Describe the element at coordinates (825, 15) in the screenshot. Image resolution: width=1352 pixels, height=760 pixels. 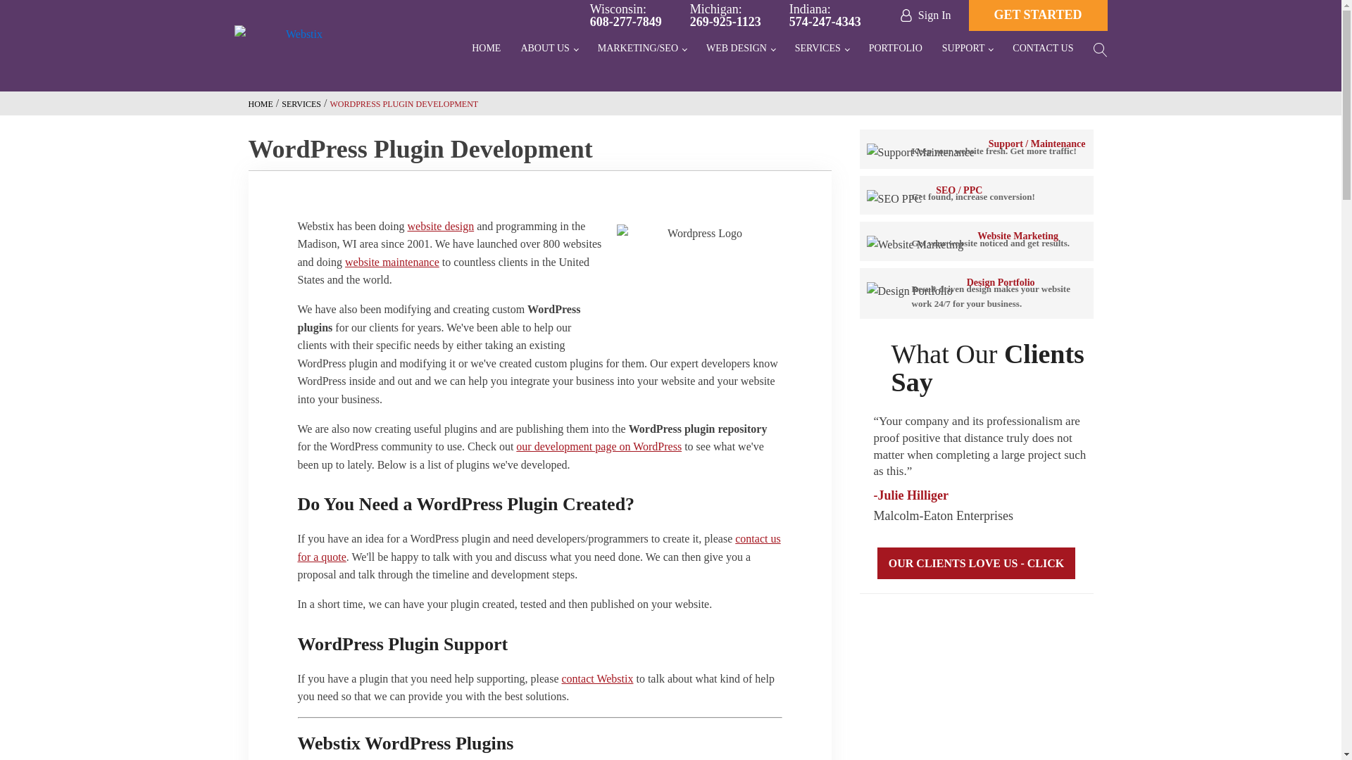
I see `WEB DESIGN` at that location.